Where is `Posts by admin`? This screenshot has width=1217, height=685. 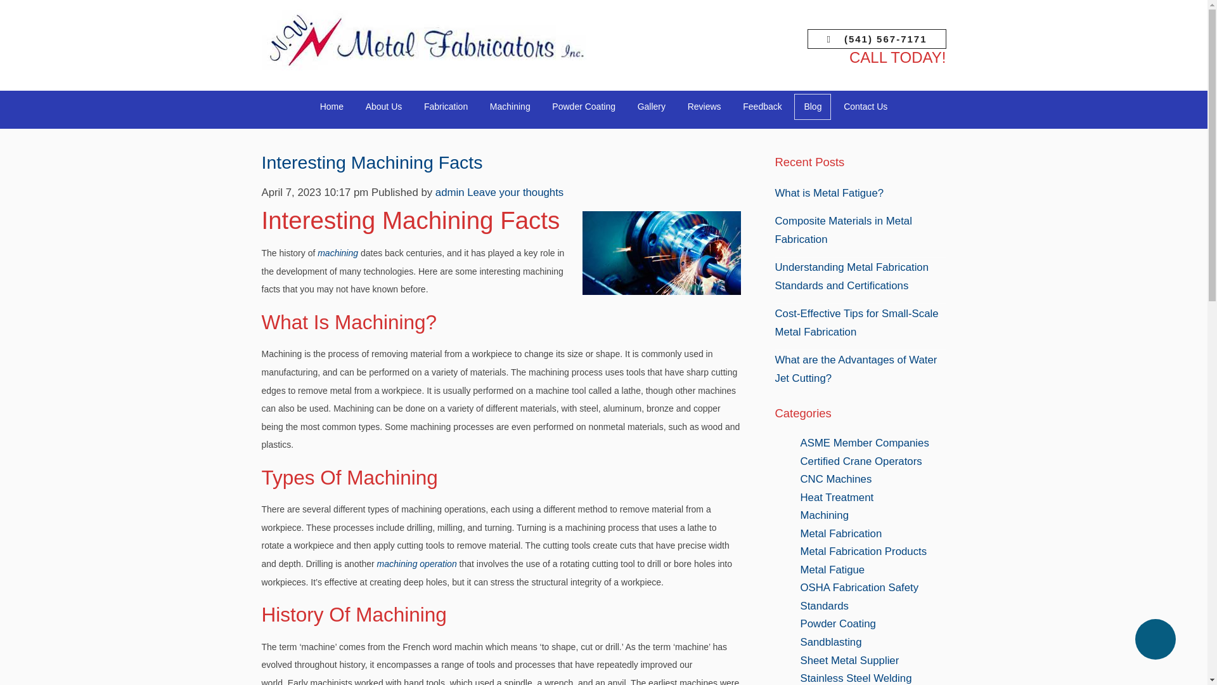 Posts by admin is located at coordinates (450, 192).